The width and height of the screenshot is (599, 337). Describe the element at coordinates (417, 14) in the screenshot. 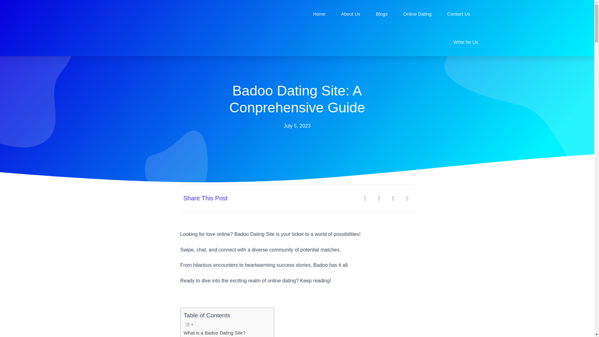

I see `Online Dating` at that location.